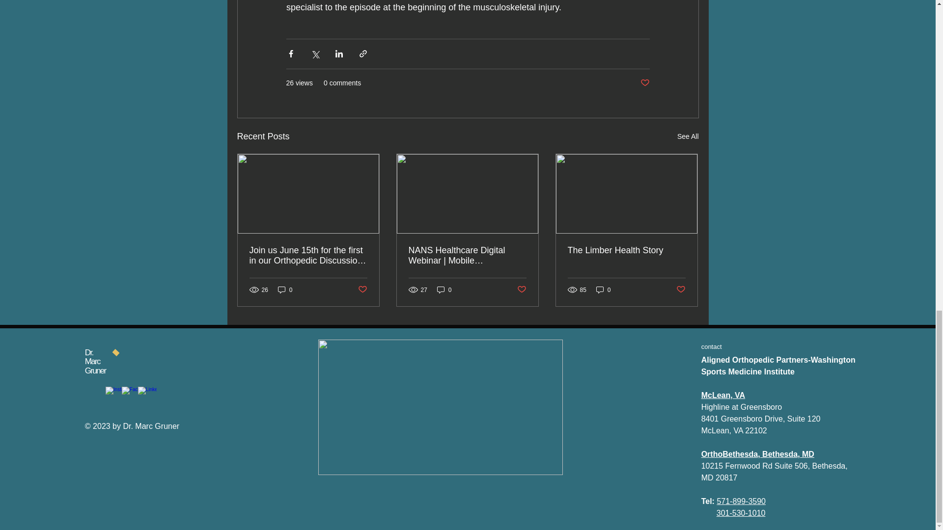 The width and height of the screenshot is (943, 530). What do you see at coordinates (444, 290) in the screenshot?
I see `0` at bounding box center [444, 290].